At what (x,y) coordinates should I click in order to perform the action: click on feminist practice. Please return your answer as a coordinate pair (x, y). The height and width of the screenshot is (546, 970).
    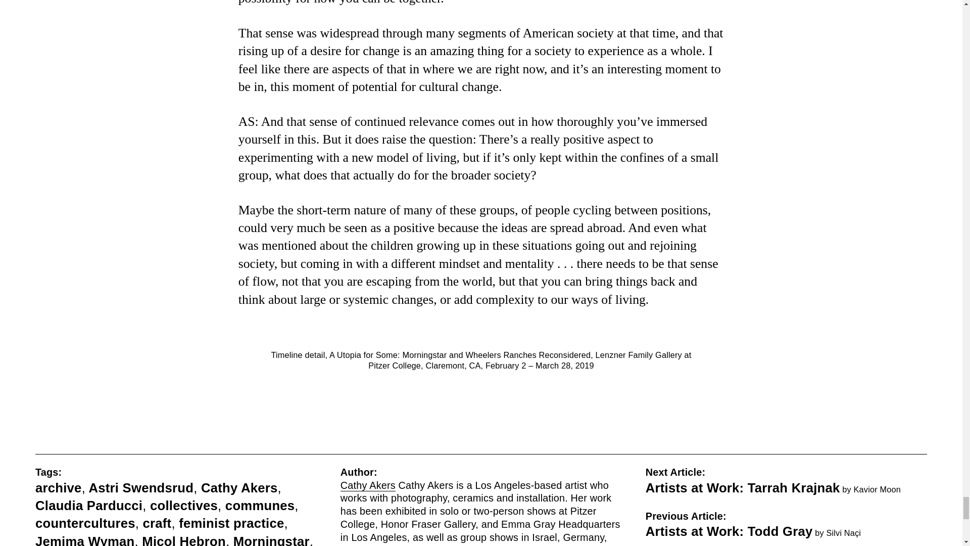
    Looking at the image, I should click on (231, 523).